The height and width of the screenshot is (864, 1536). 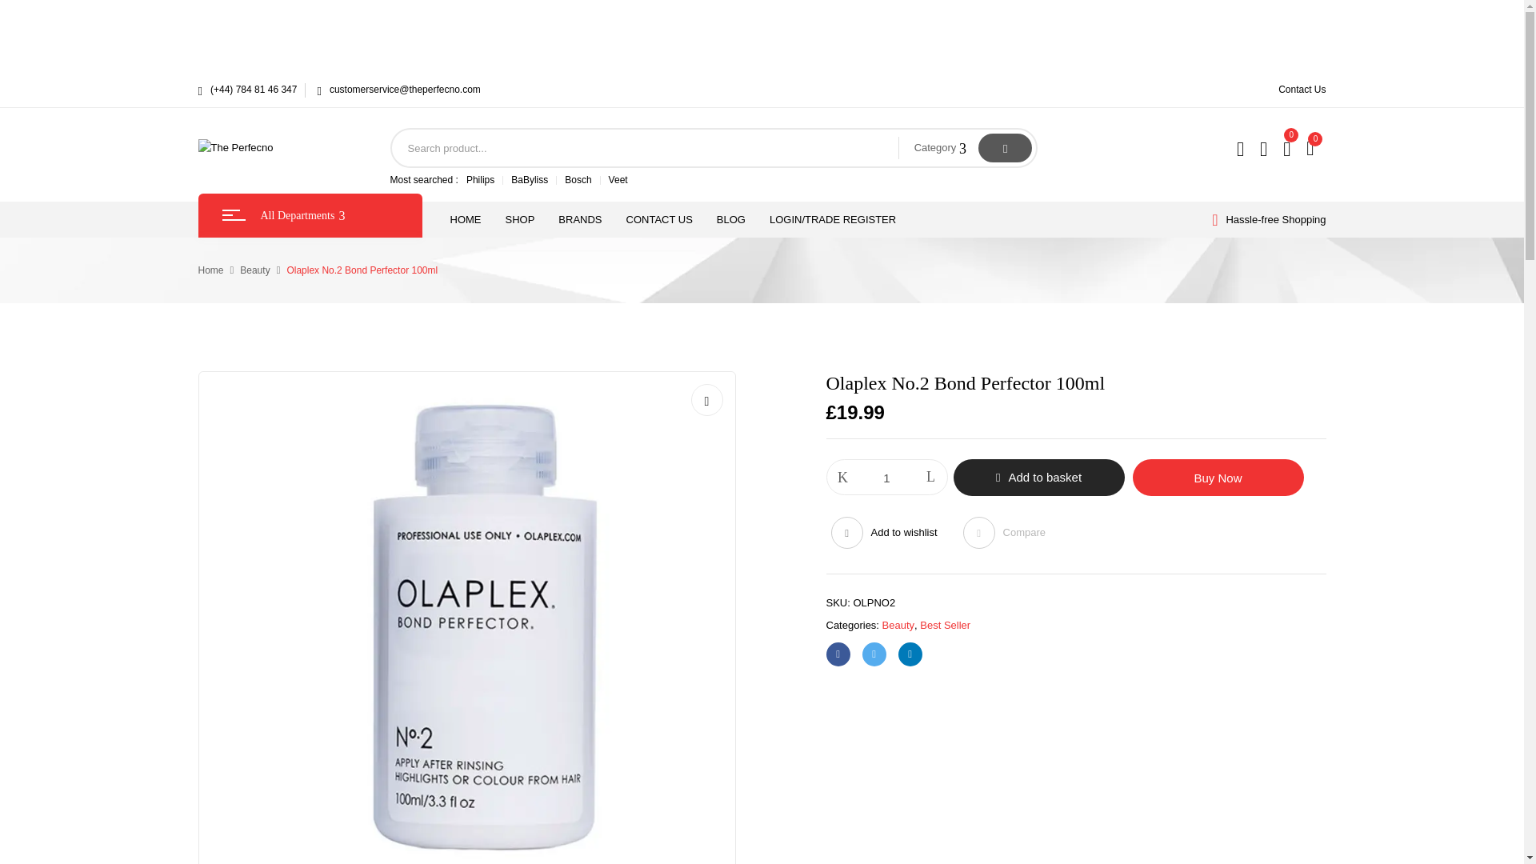 I want to click on Bosch, so click(x=578, y=180).